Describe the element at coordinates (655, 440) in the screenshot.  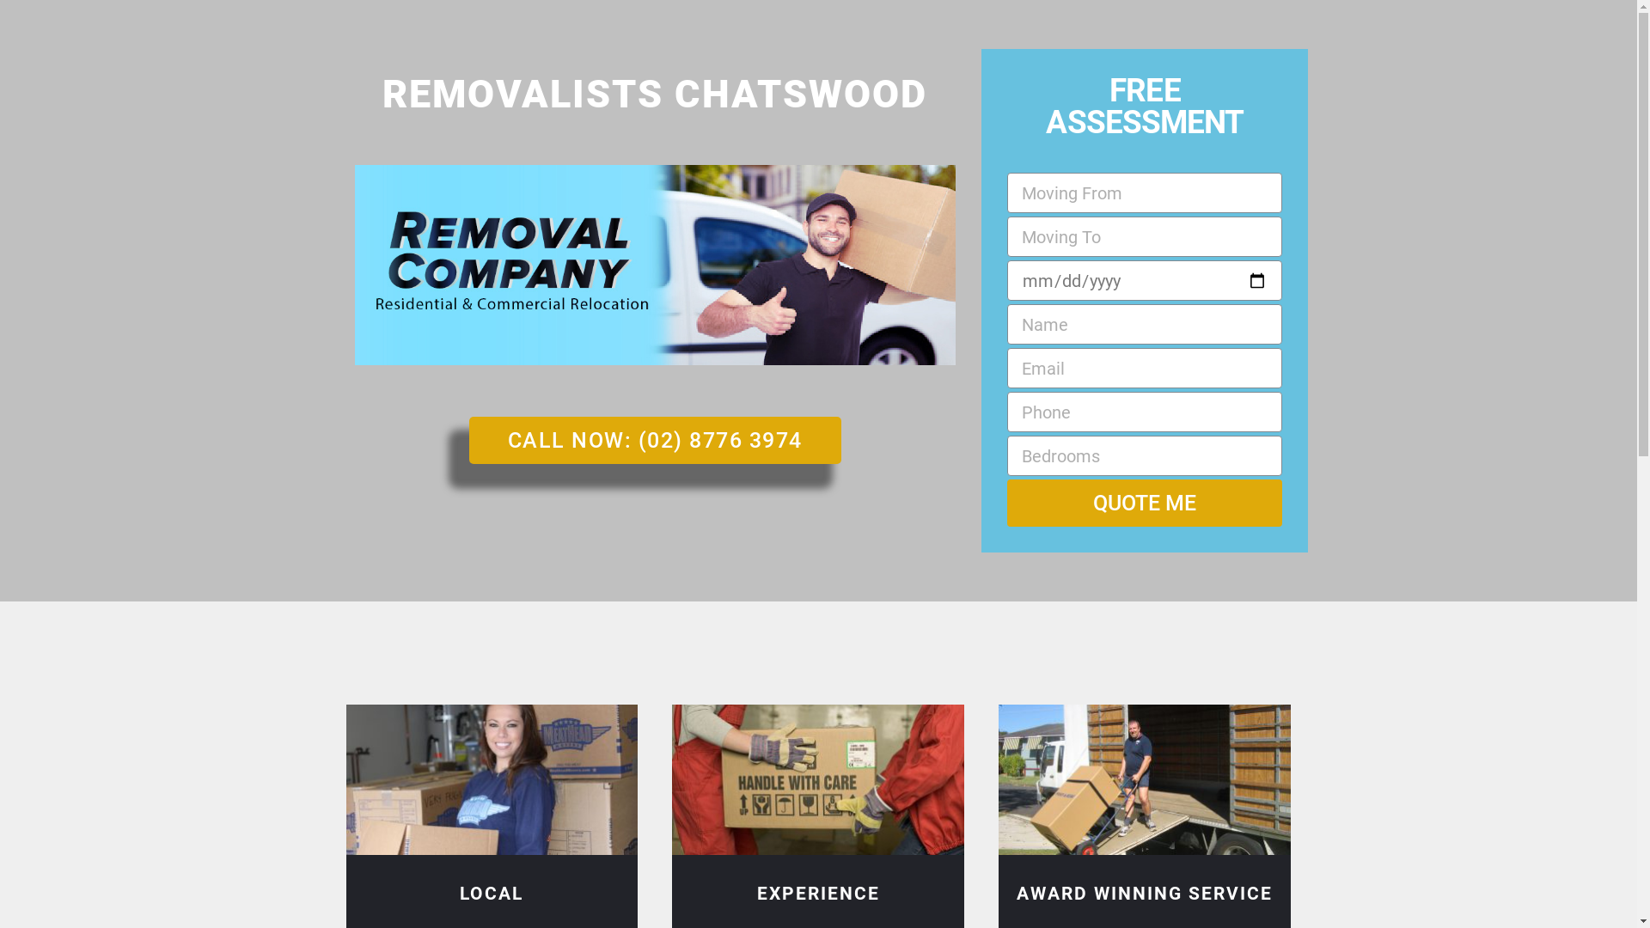
I see `CALL NOW: (02) 8776 3974` at that location.